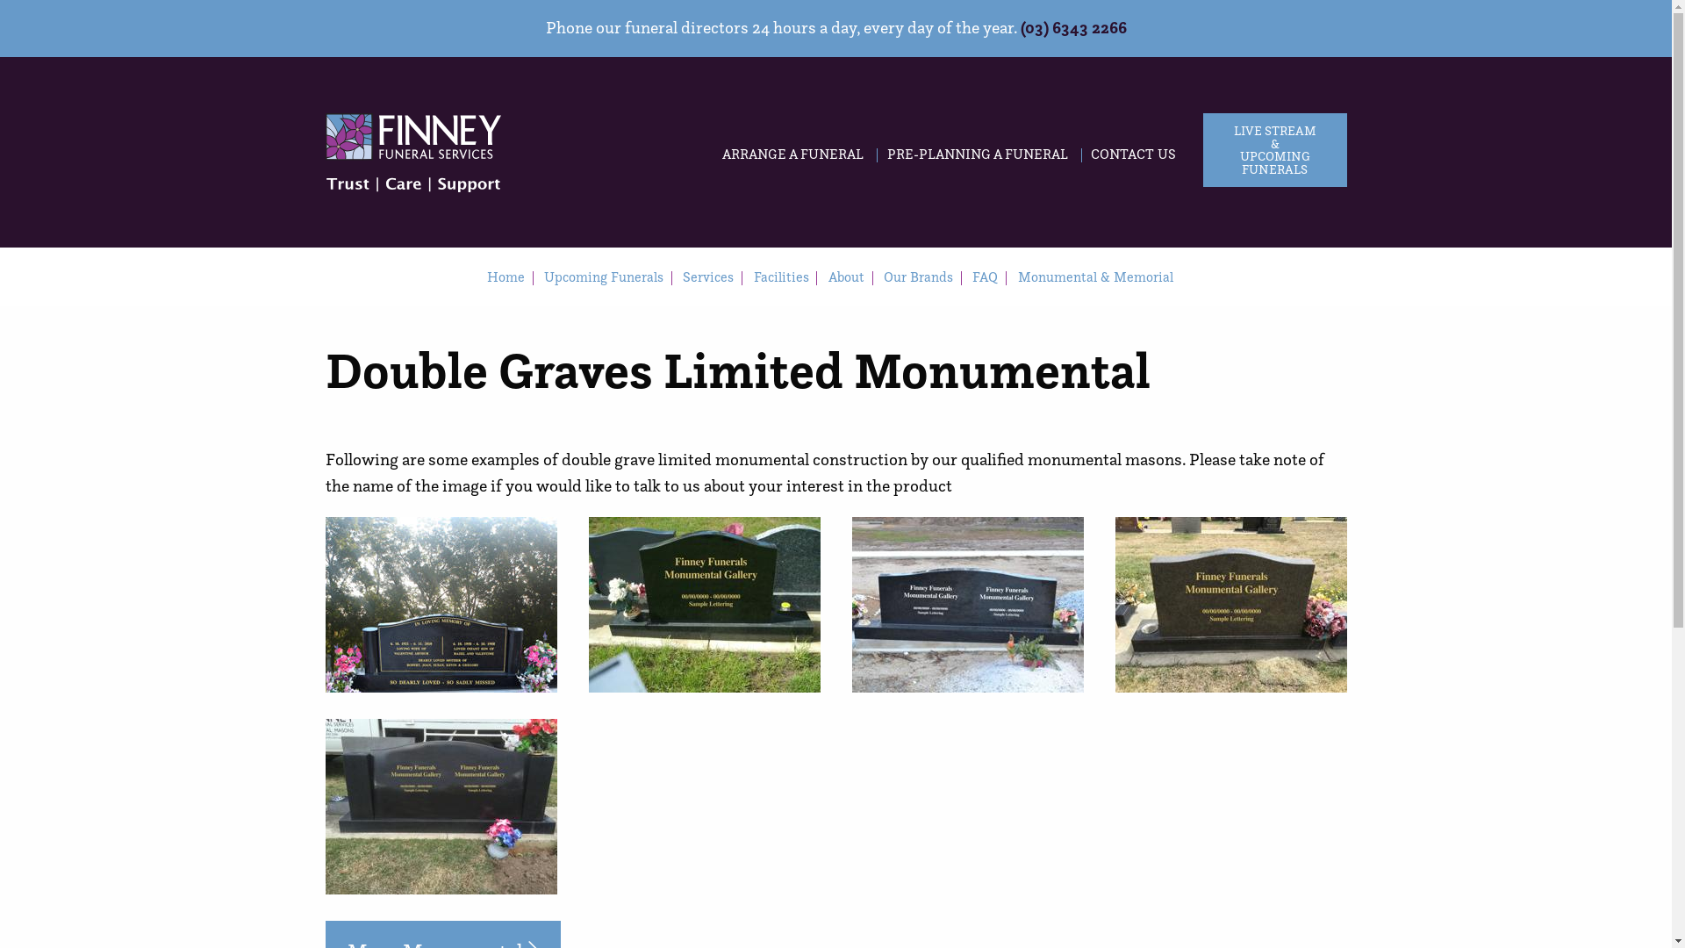 The width and height of the screenshot is (1685, 948). I want to click on Our Brands, so click(918, 278).